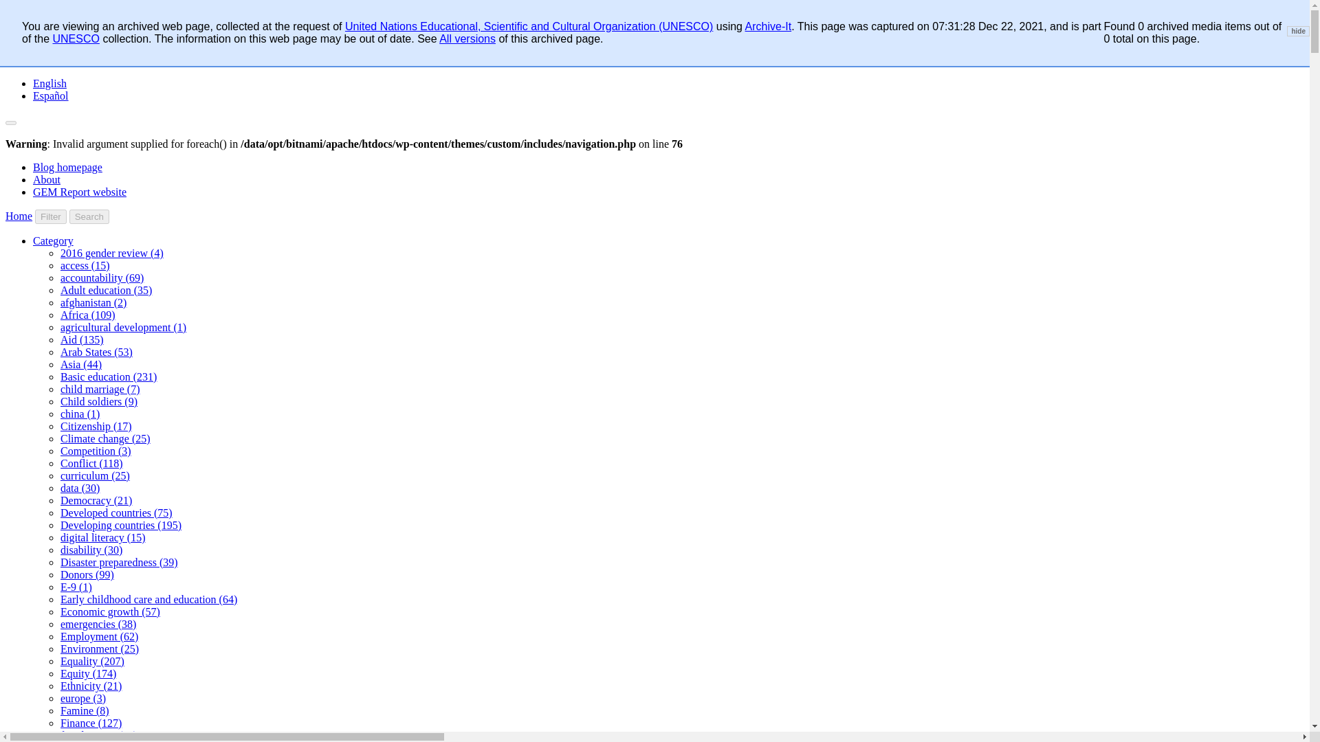 The image size is (1320, 742). I want to click on Blog homepage, so click(67, 167).